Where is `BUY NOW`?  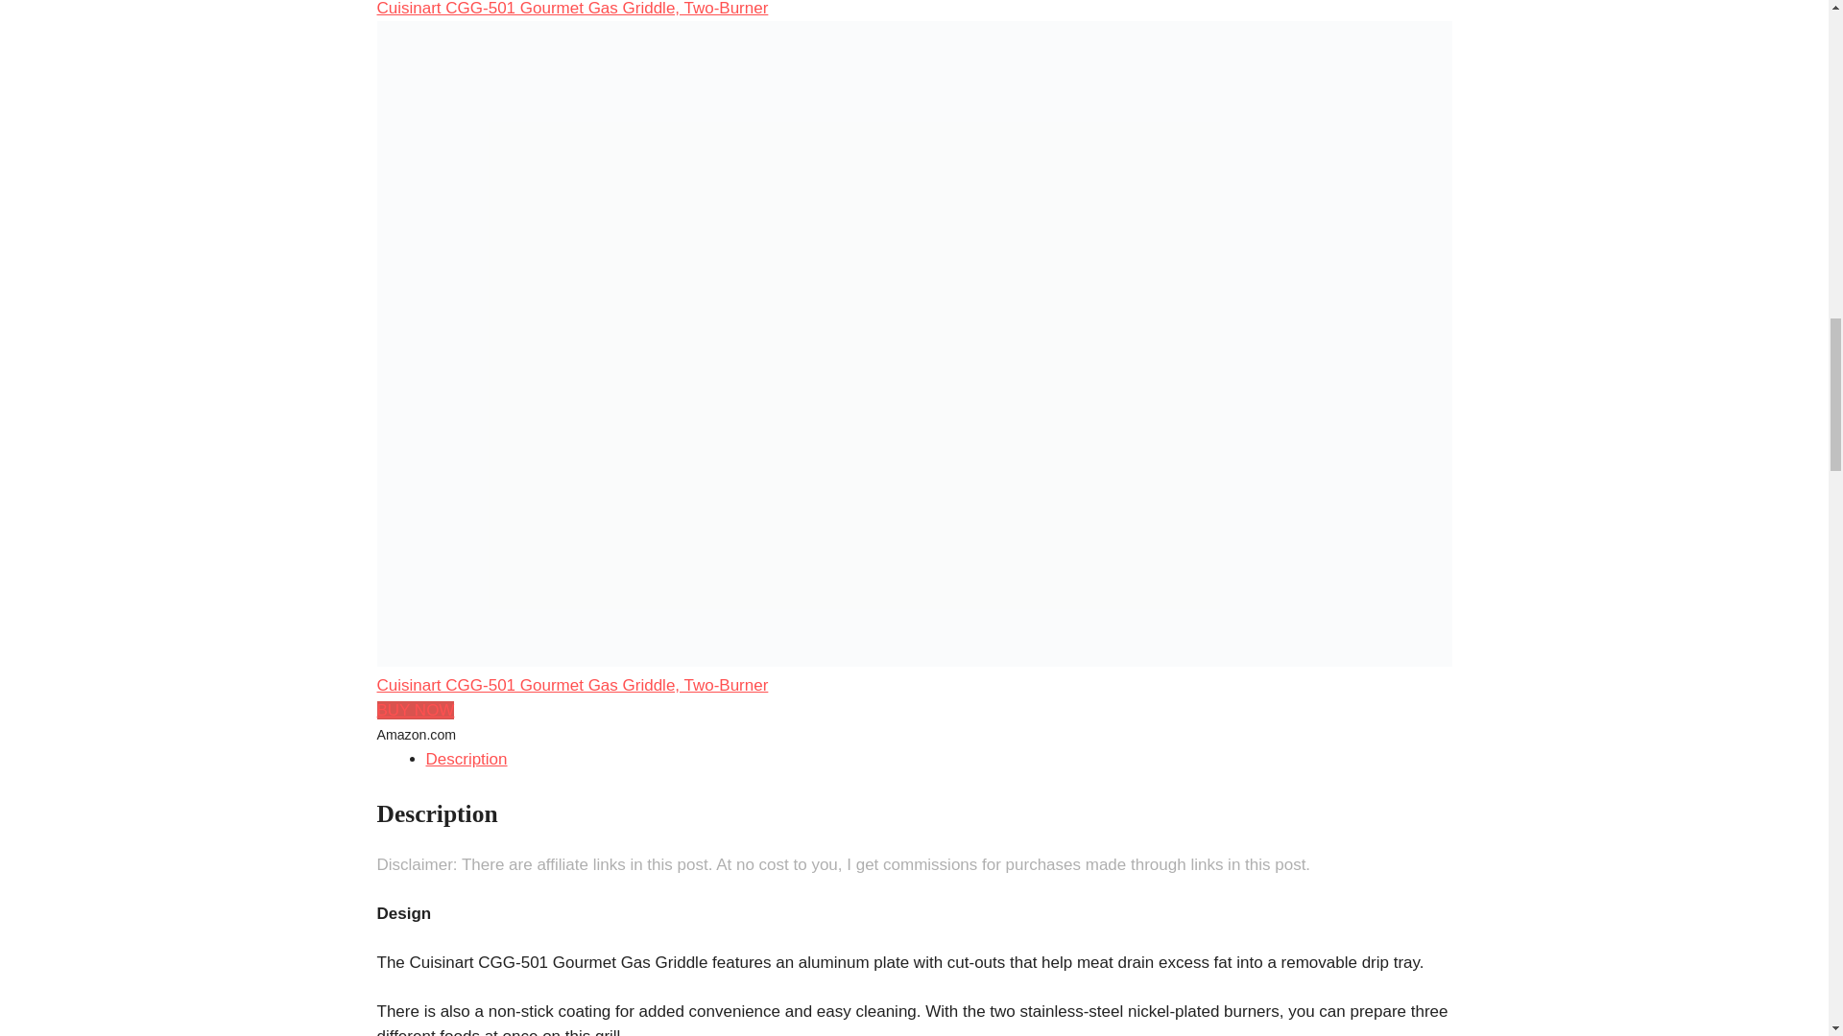
BUY NOW is located at coordinates (415, 710).